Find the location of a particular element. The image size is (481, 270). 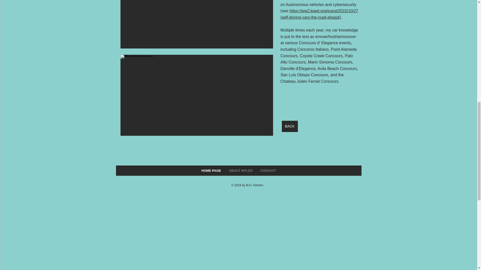

BACK is located at coordinates (290, 126).